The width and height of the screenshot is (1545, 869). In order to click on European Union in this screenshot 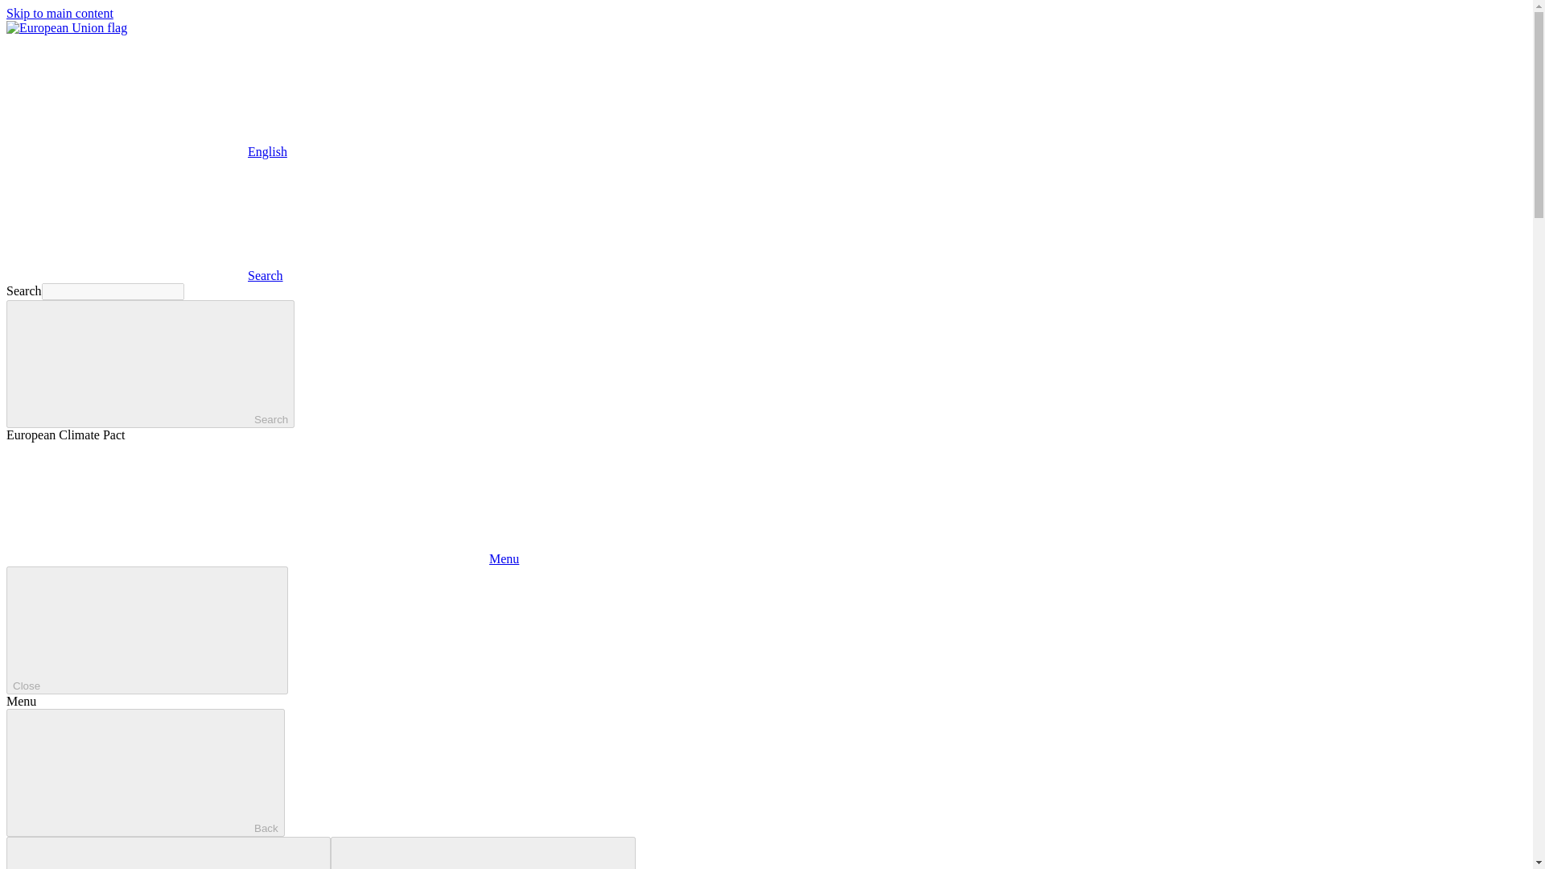, I will do `click(66, 27)`.